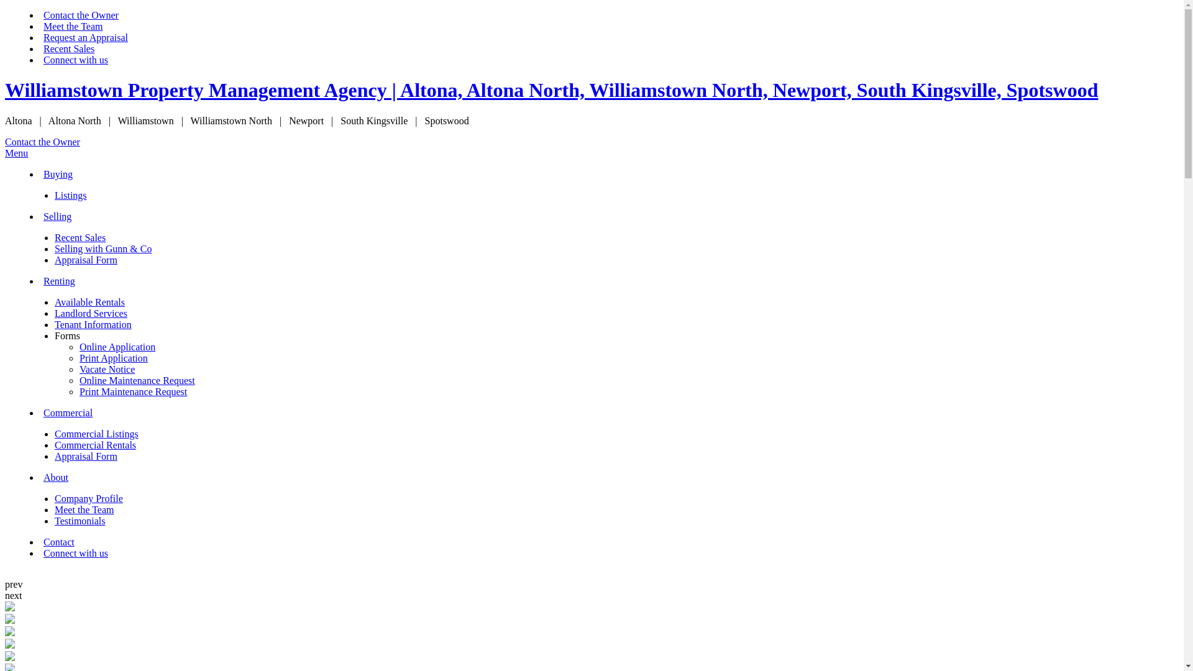 The width and height of the screenshot is (1193, 671). I want to click on Contact the Owner, so click(81, 15).